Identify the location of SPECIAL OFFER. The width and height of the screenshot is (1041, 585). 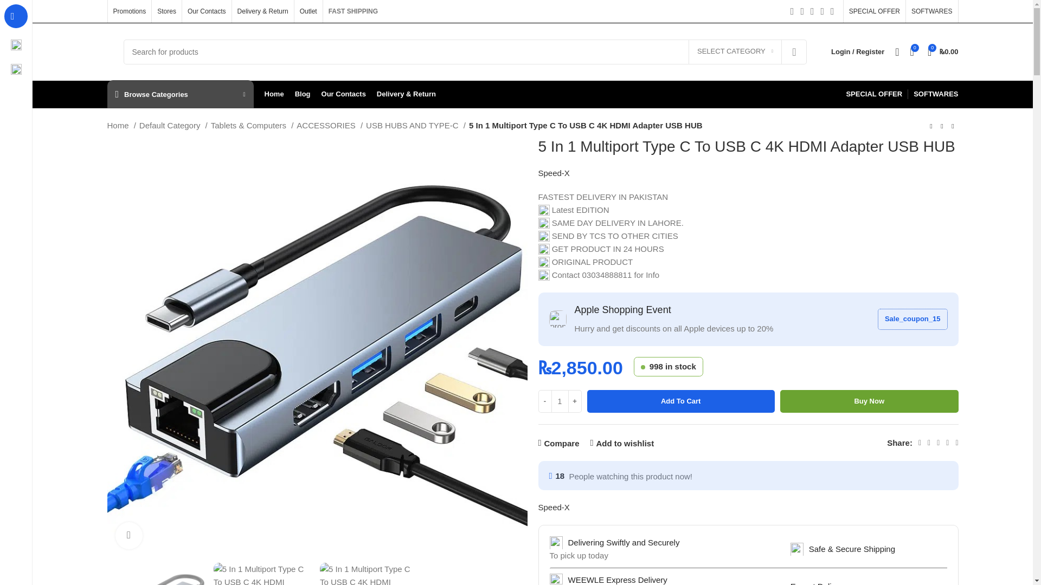
(875, 11).